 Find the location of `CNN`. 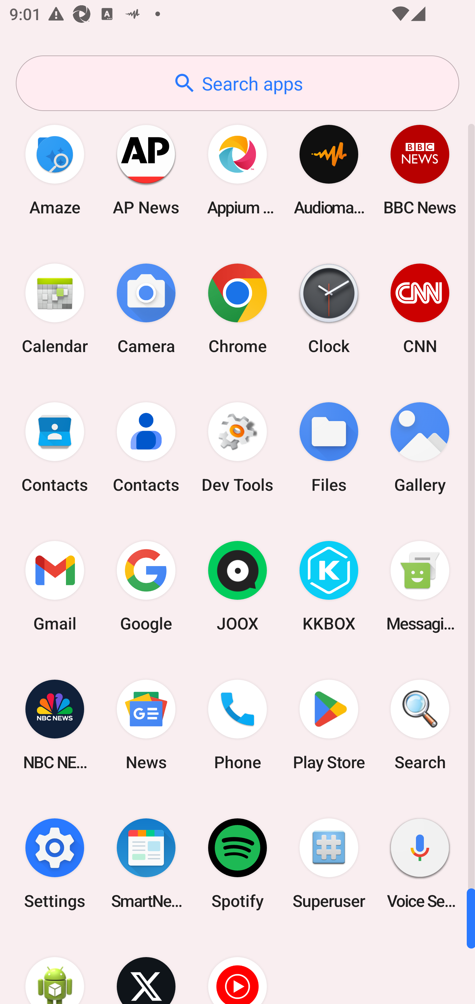

CNN is located at coordinates (420, 308).